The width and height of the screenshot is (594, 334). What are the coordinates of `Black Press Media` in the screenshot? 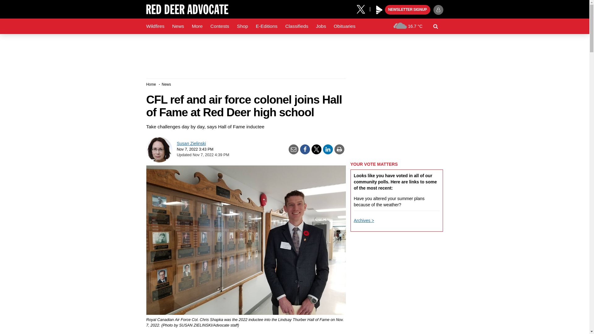 It's located at (379, 10).